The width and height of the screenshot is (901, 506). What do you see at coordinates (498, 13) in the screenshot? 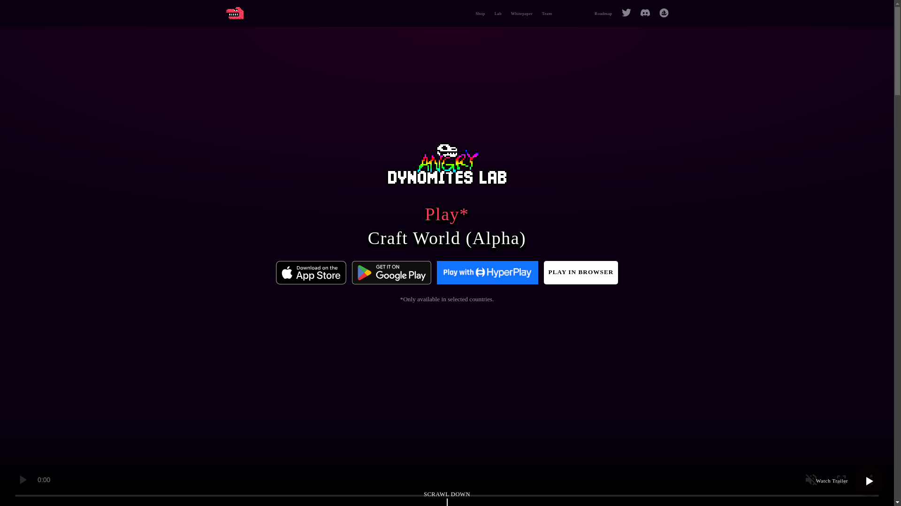
I see `Lab` at bounding box center [498, 13].